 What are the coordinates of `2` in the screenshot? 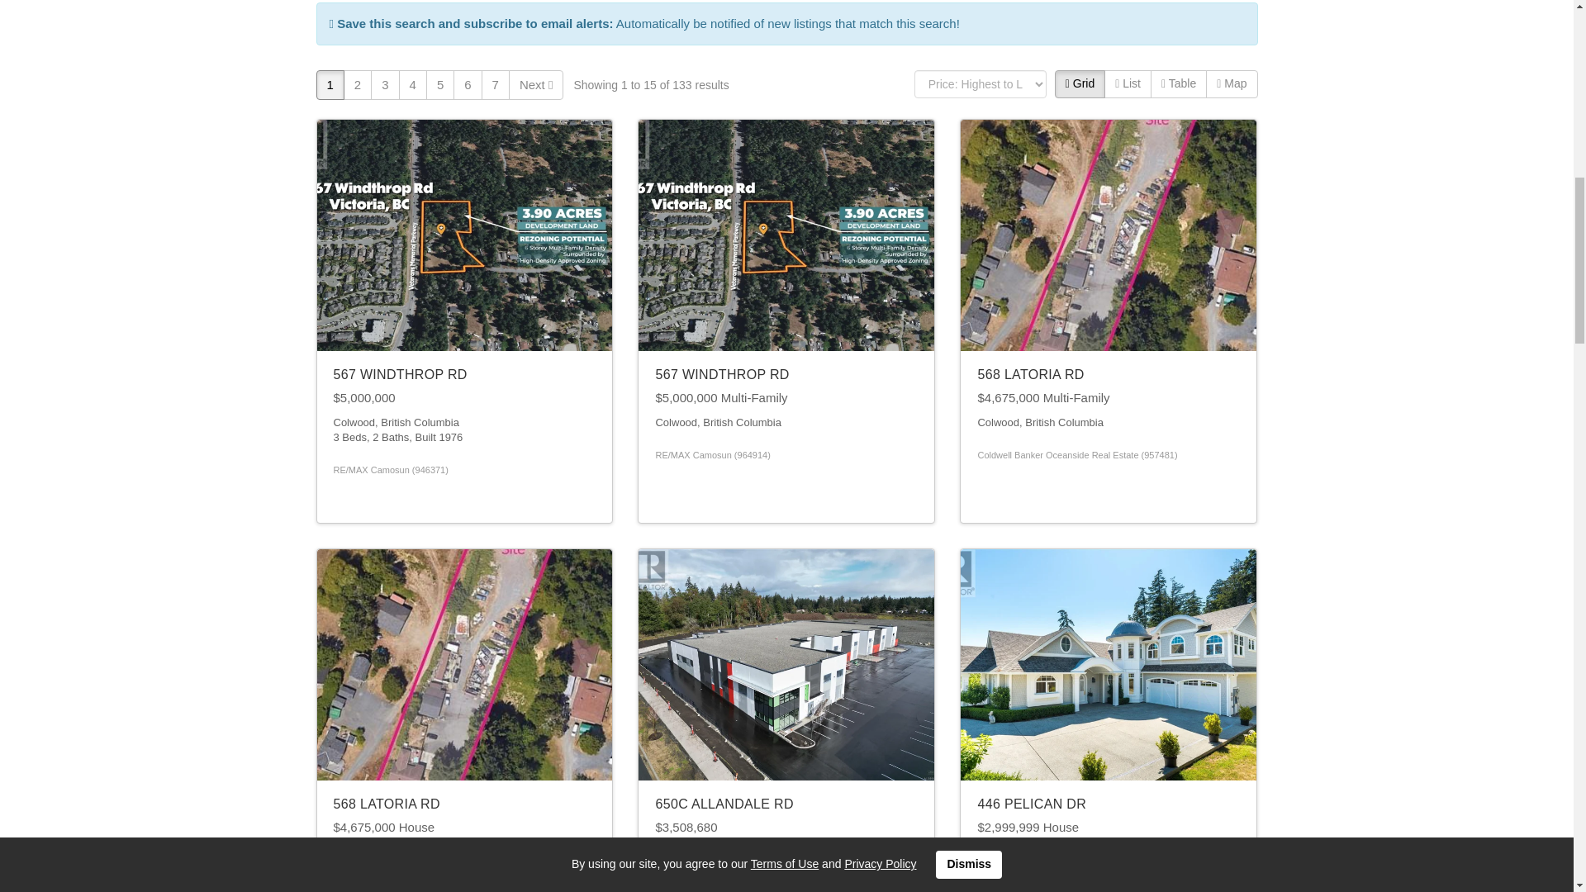 It's located at (357, 84).